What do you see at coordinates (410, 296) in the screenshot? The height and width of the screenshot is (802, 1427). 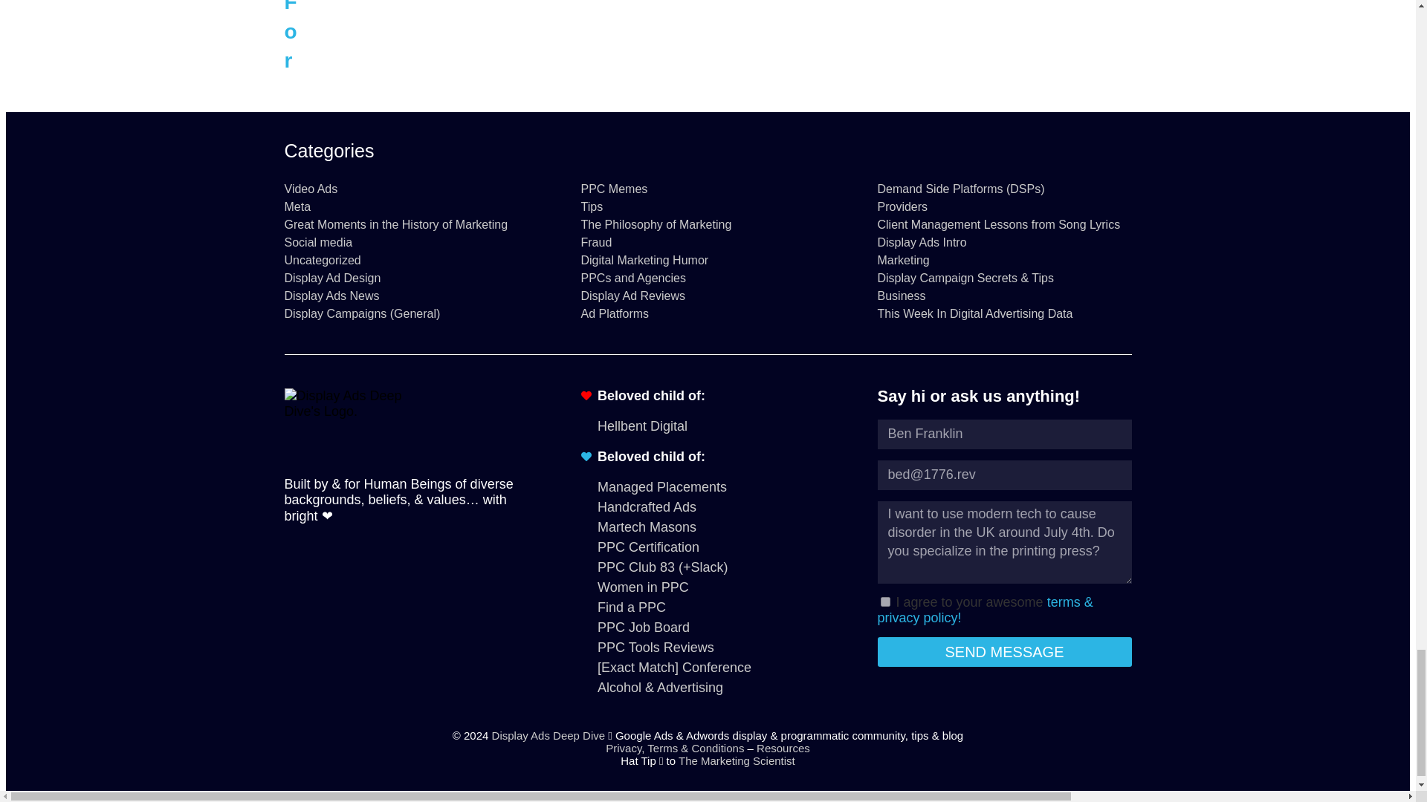 I see `Display Ads News` at bounding box center [410, 296].